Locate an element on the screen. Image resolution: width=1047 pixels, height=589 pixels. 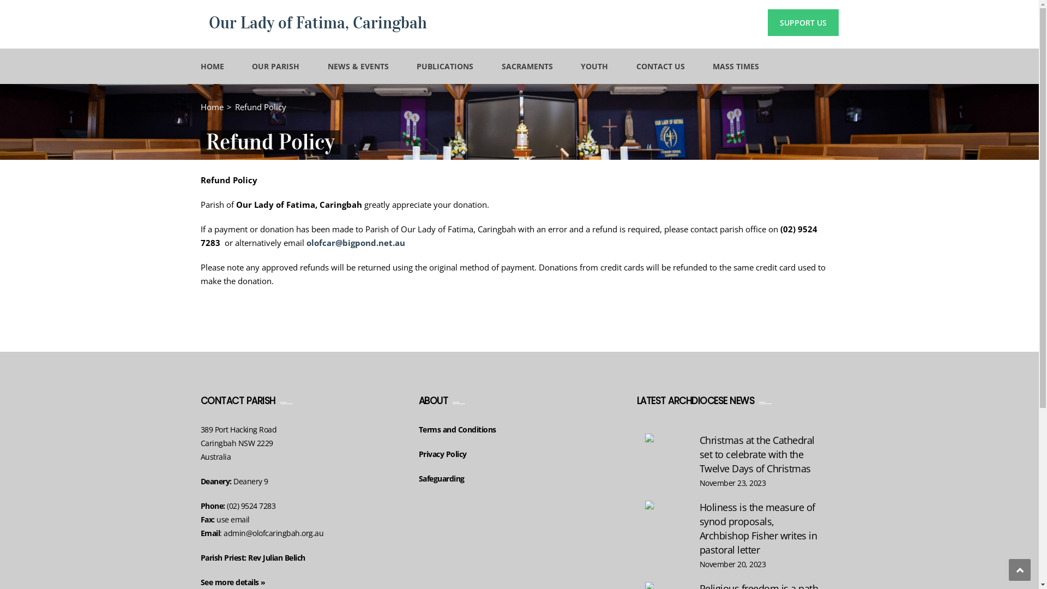
Privacy Policy is located at coordinates (443, 454).